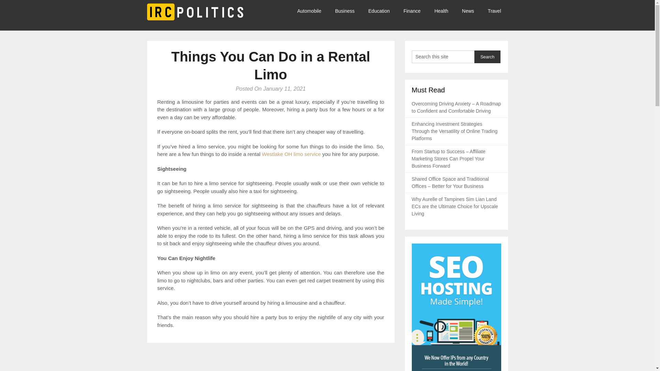  Describe the element at coordinates (487, 56) in the screenshot. I see `Search` at that location.